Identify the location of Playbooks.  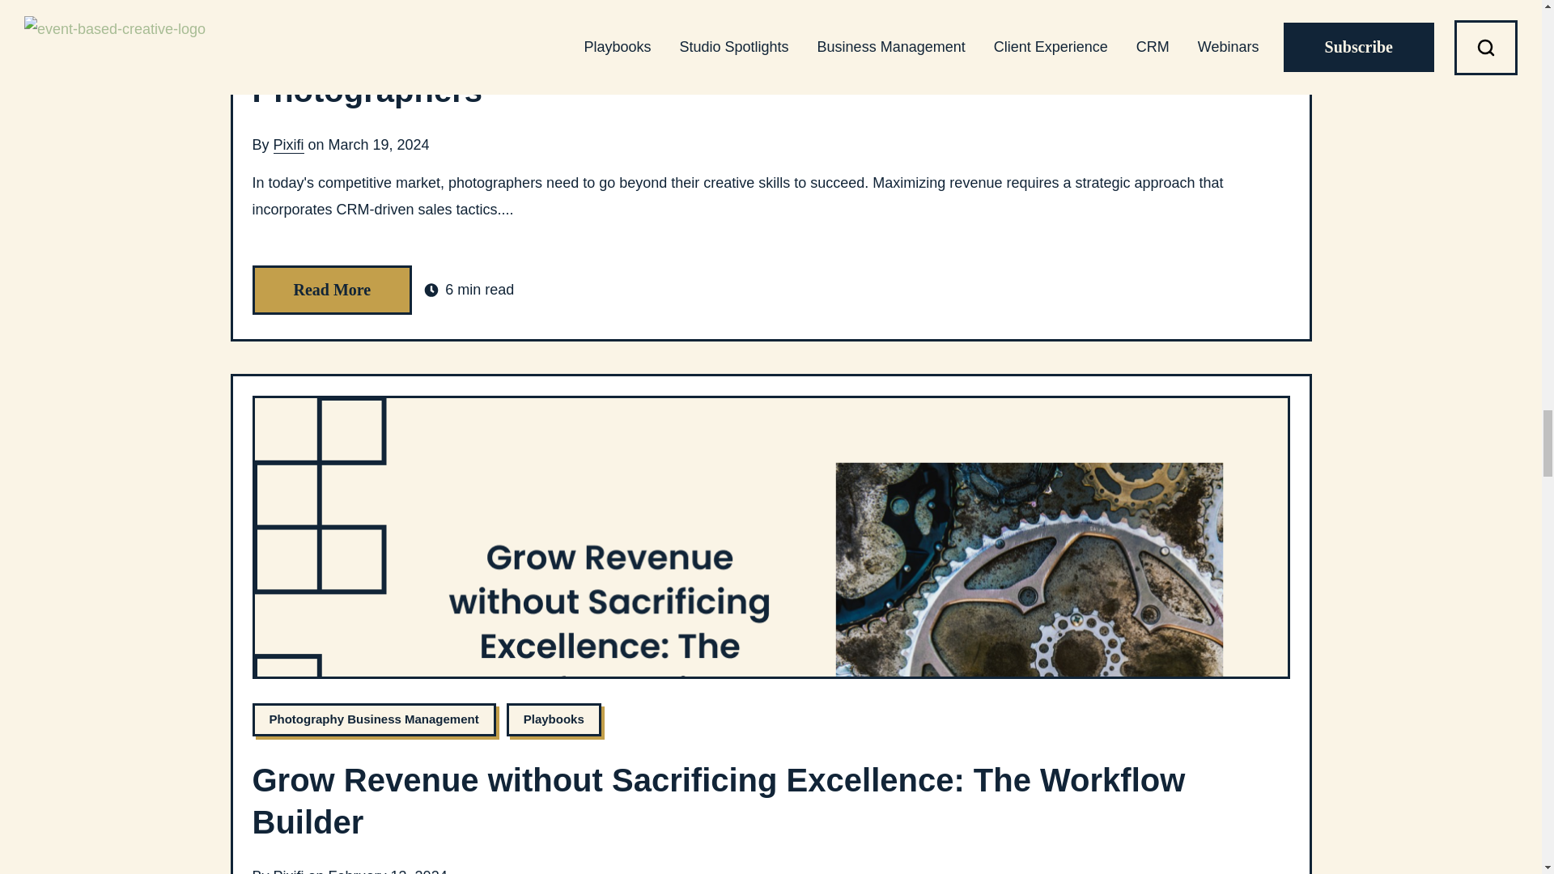
(554, 720).